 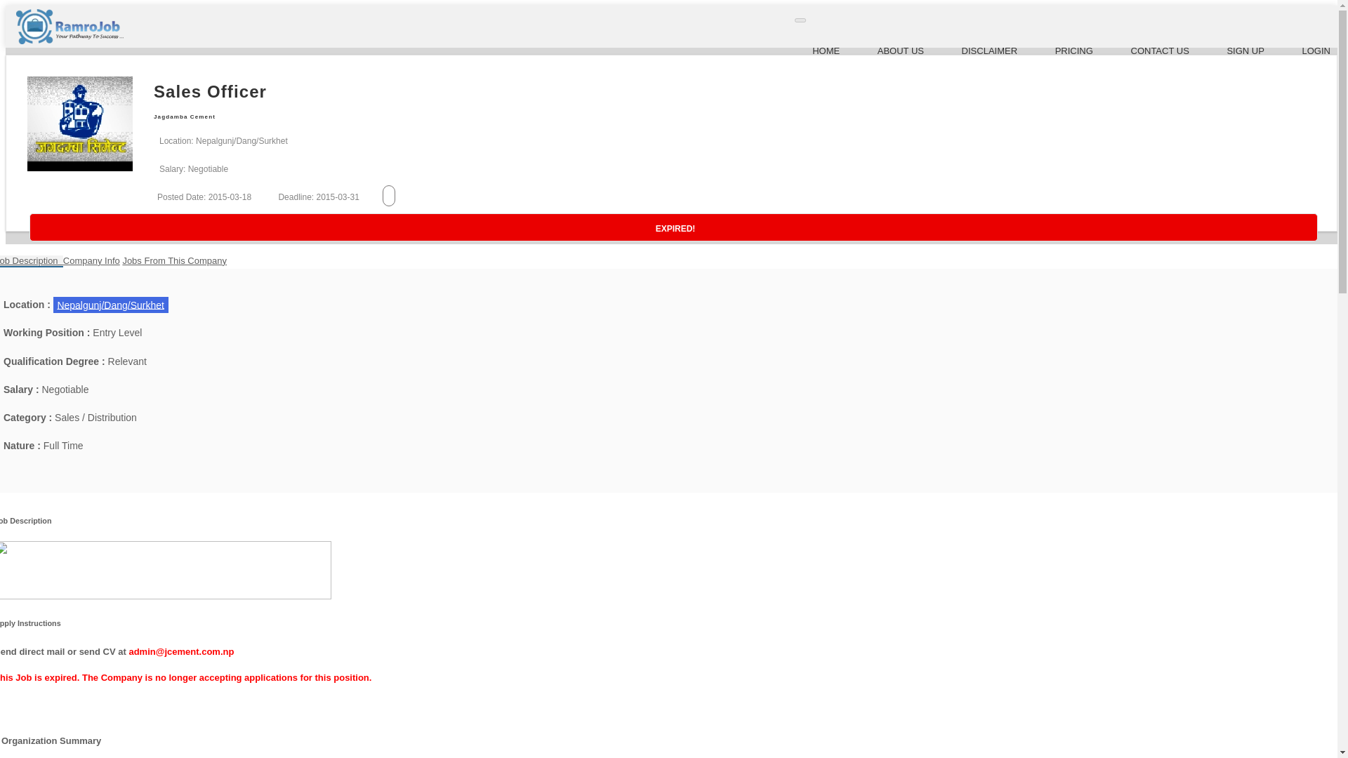 I want to click on PRICING, so click(x=1074, y=51).